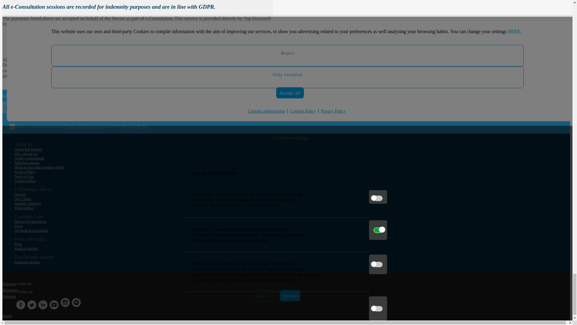  What do you see at coordinates (32, 304) in the screenshot?
I see `Top Doctors en Twitter` at bounding box center [32, 304].